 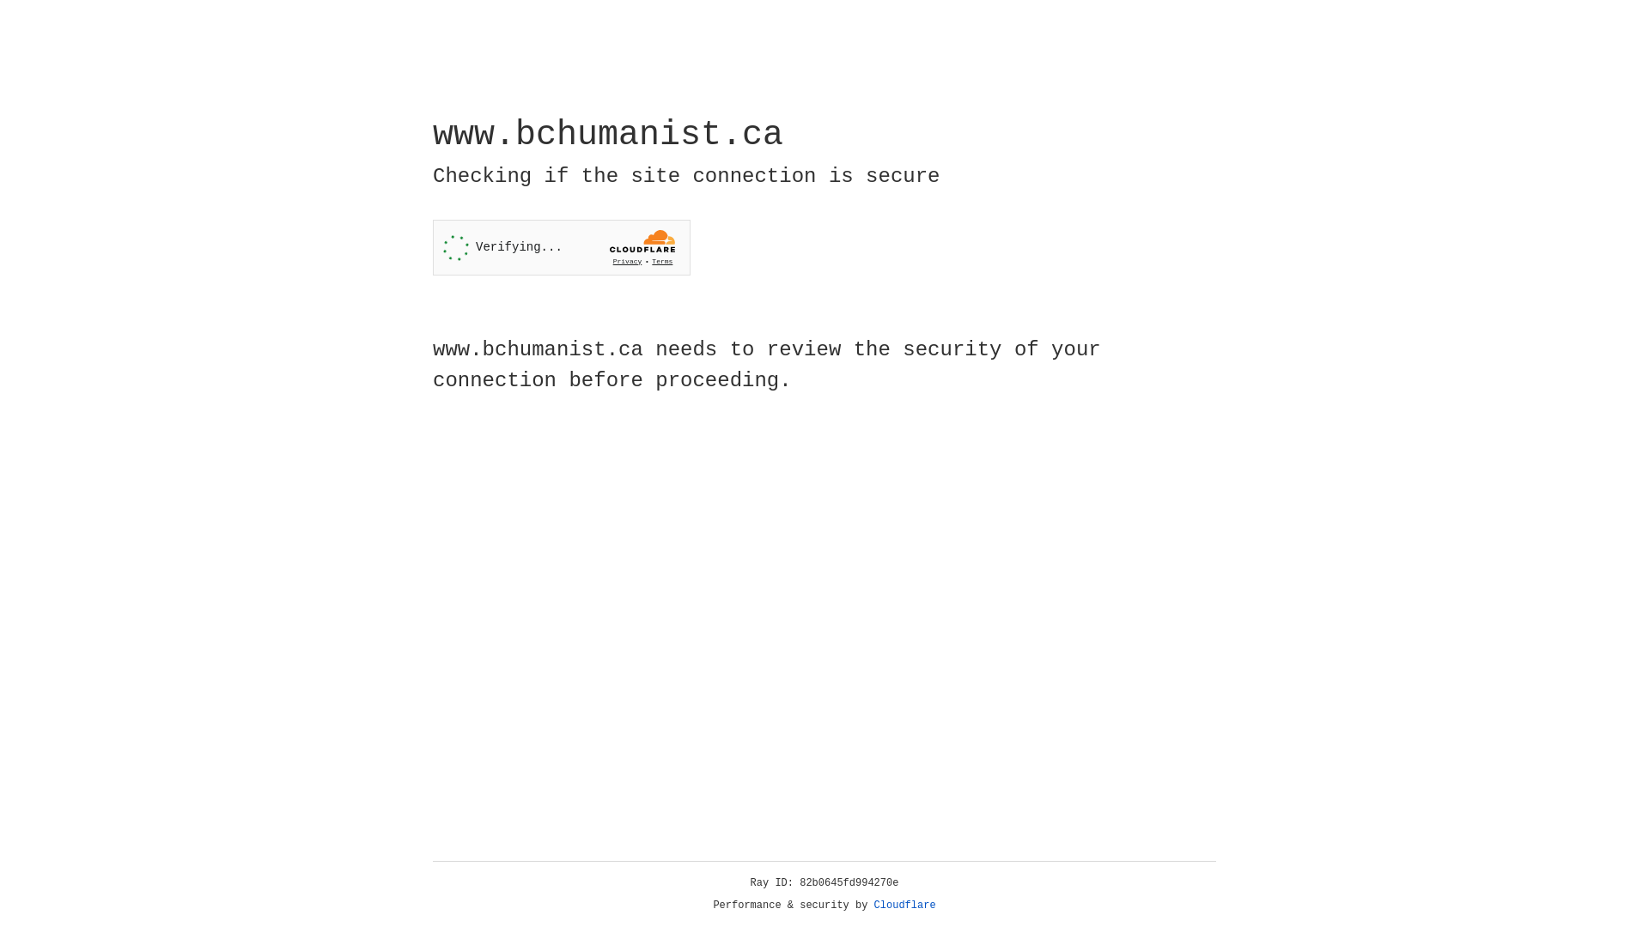 I want to click on Widget containing a Cloudflare security challenge, so click(x=562, y=247).